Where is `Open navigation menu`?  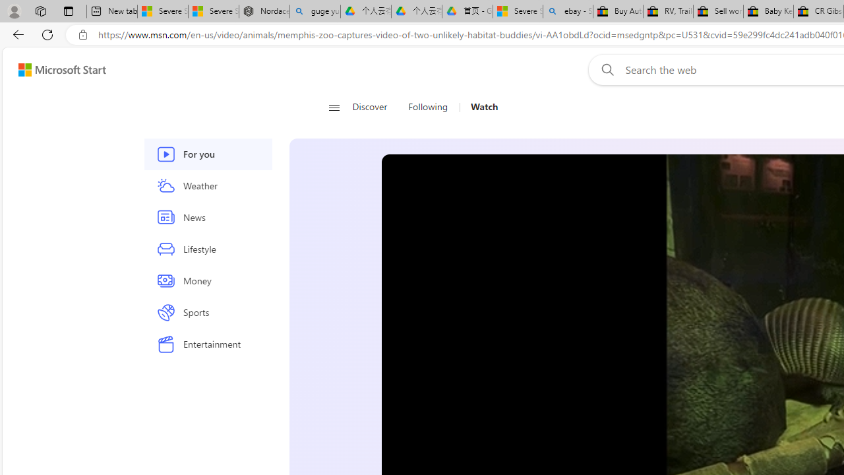
Open navigation menu is located at coordinates (334, 107).